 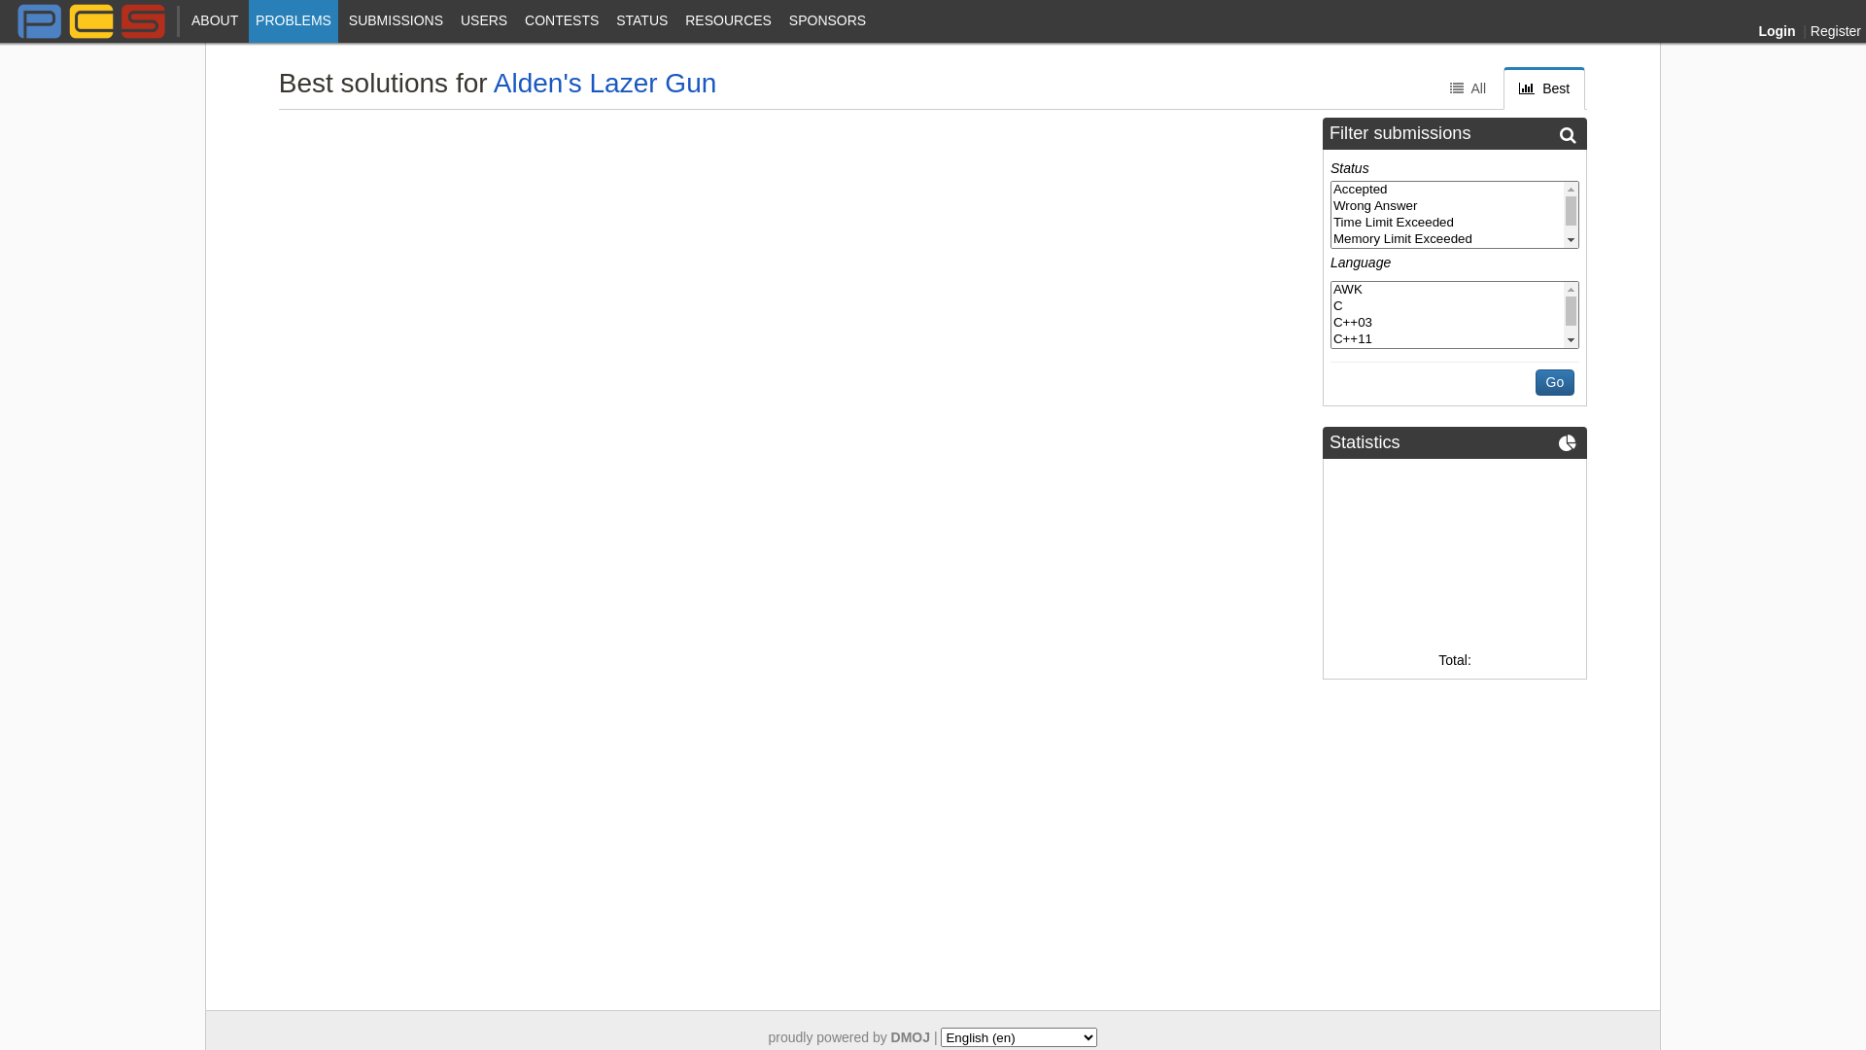 I want to click on ABOUT, so click(x=215, y=21).